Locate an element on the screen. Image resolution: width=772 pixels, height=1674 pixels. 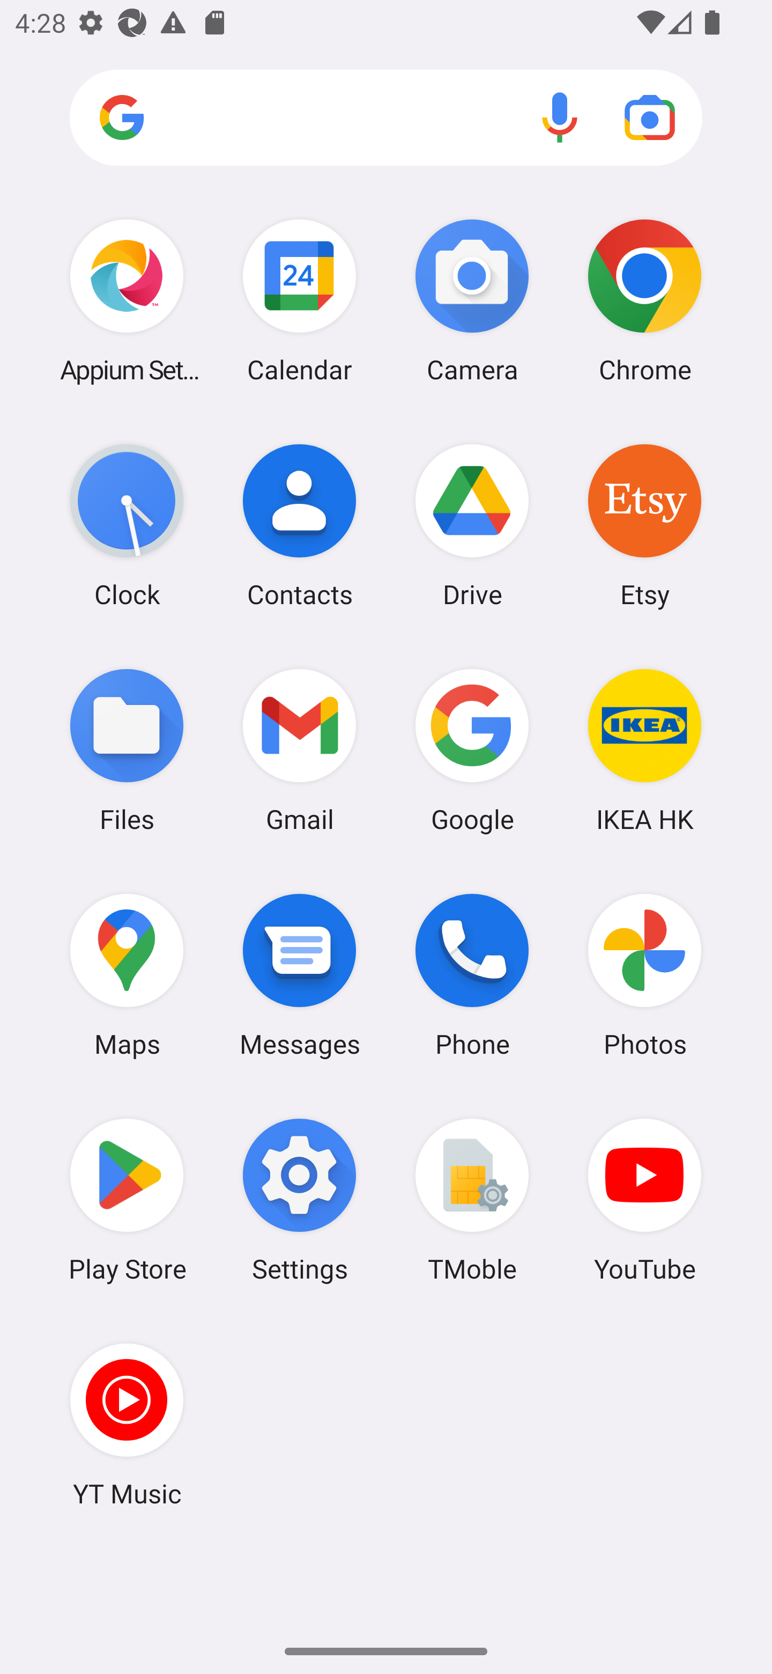
Maps is located at coordinates (127, 975).